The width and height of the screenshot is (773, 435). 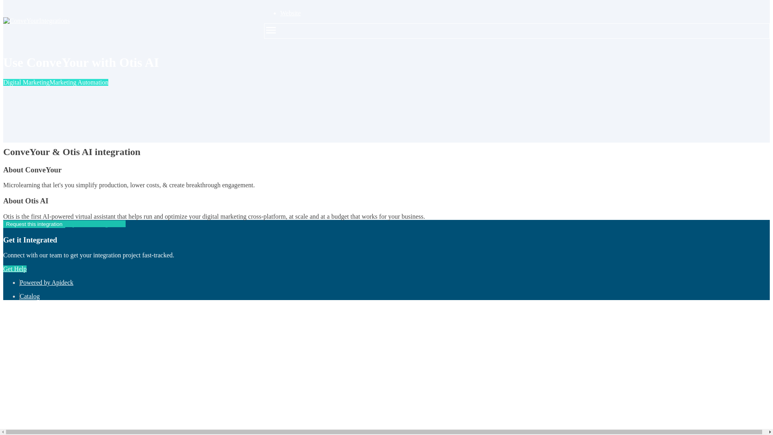 I want to click on Get Help, so click(x=14, y=269).